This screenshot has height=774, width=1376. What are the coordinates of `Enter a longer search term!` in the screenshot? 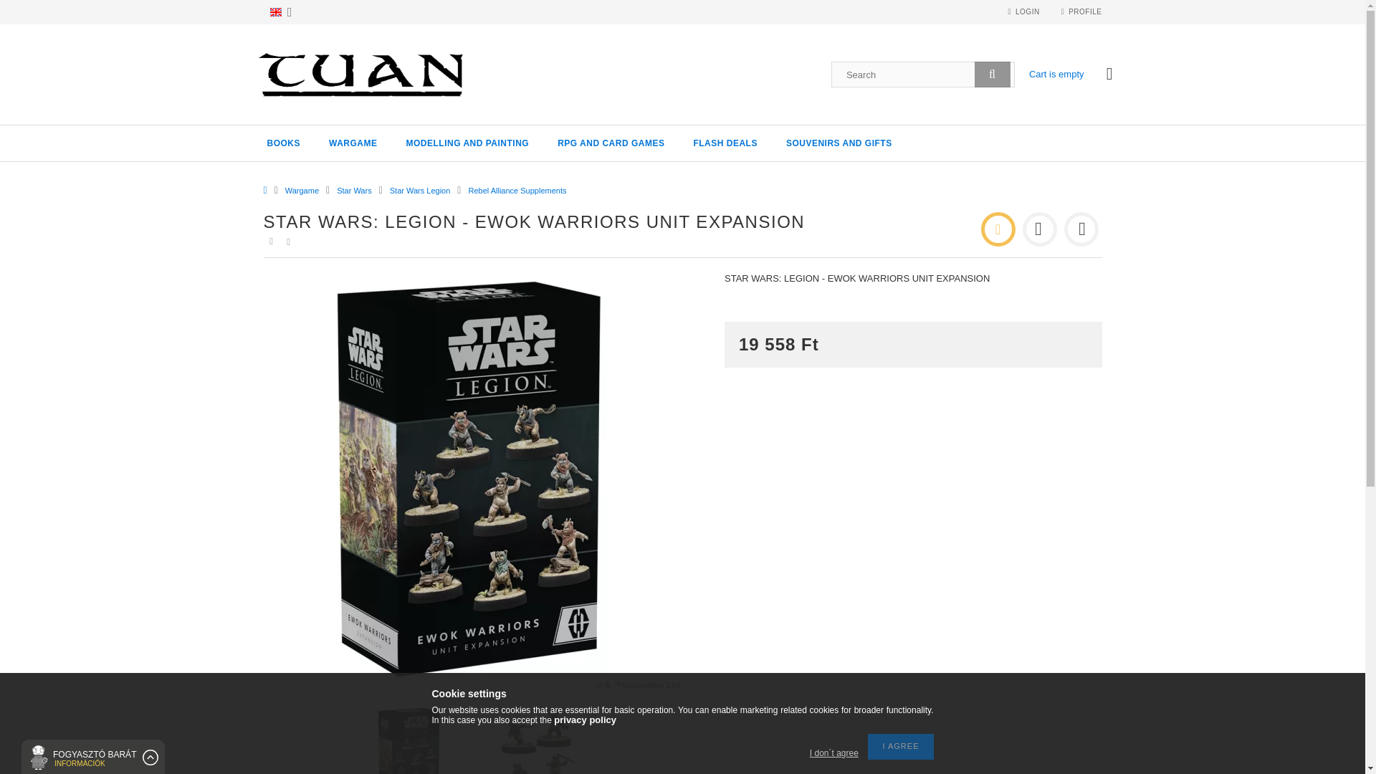 It's located at (923, 75).